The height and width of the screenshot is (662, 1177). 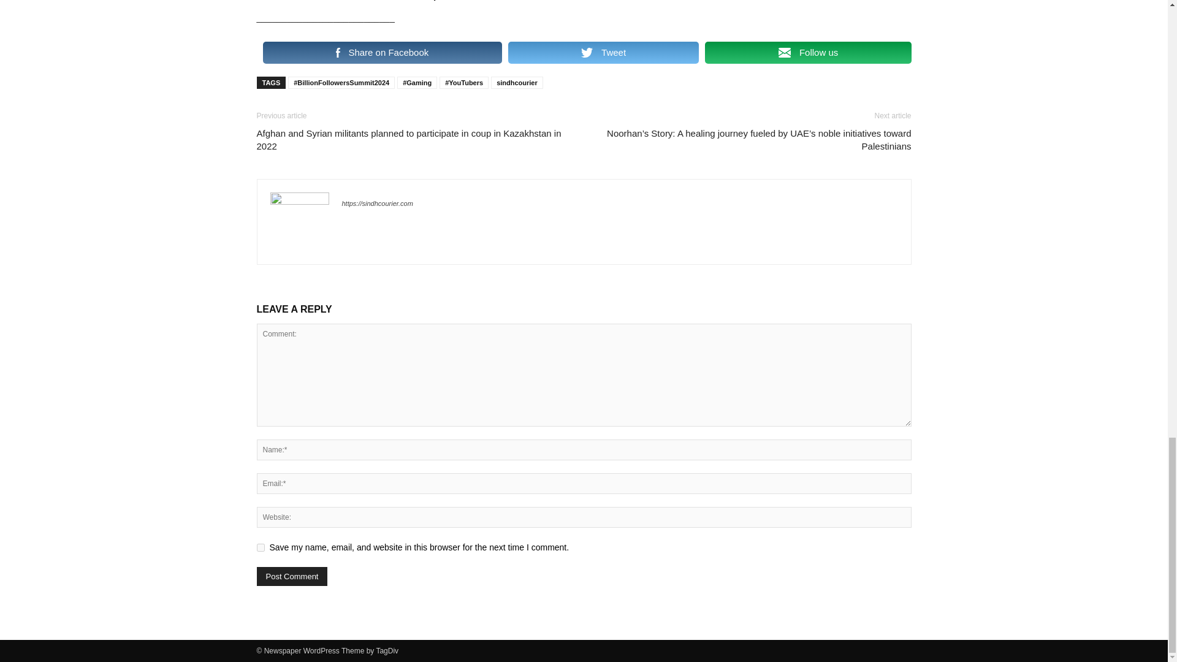 I want to click on Follow us, so click(x=808, y=53).